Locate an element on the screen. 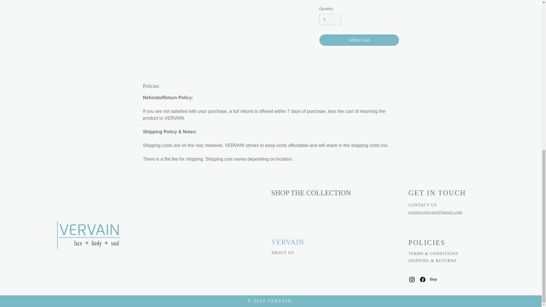 Image resolution: width=546 pixels, height=307 pixels. Add to Cart is located at coordinates (359, 40).